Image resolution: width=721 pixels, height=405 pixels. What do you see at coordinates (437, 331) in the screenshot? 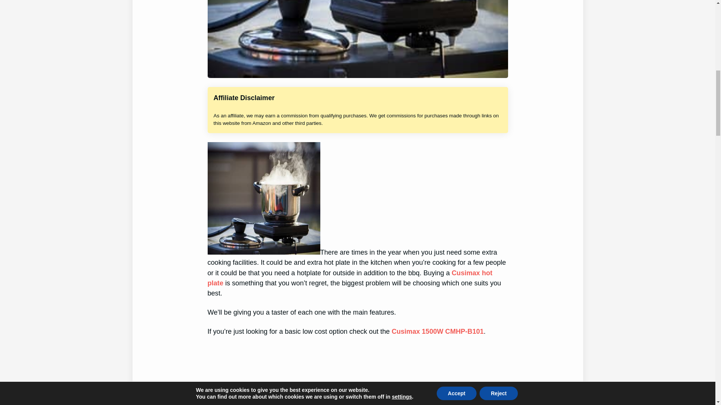
I see `Cusimax 1500W CMHP-B101` at bounding box center [437, 331].